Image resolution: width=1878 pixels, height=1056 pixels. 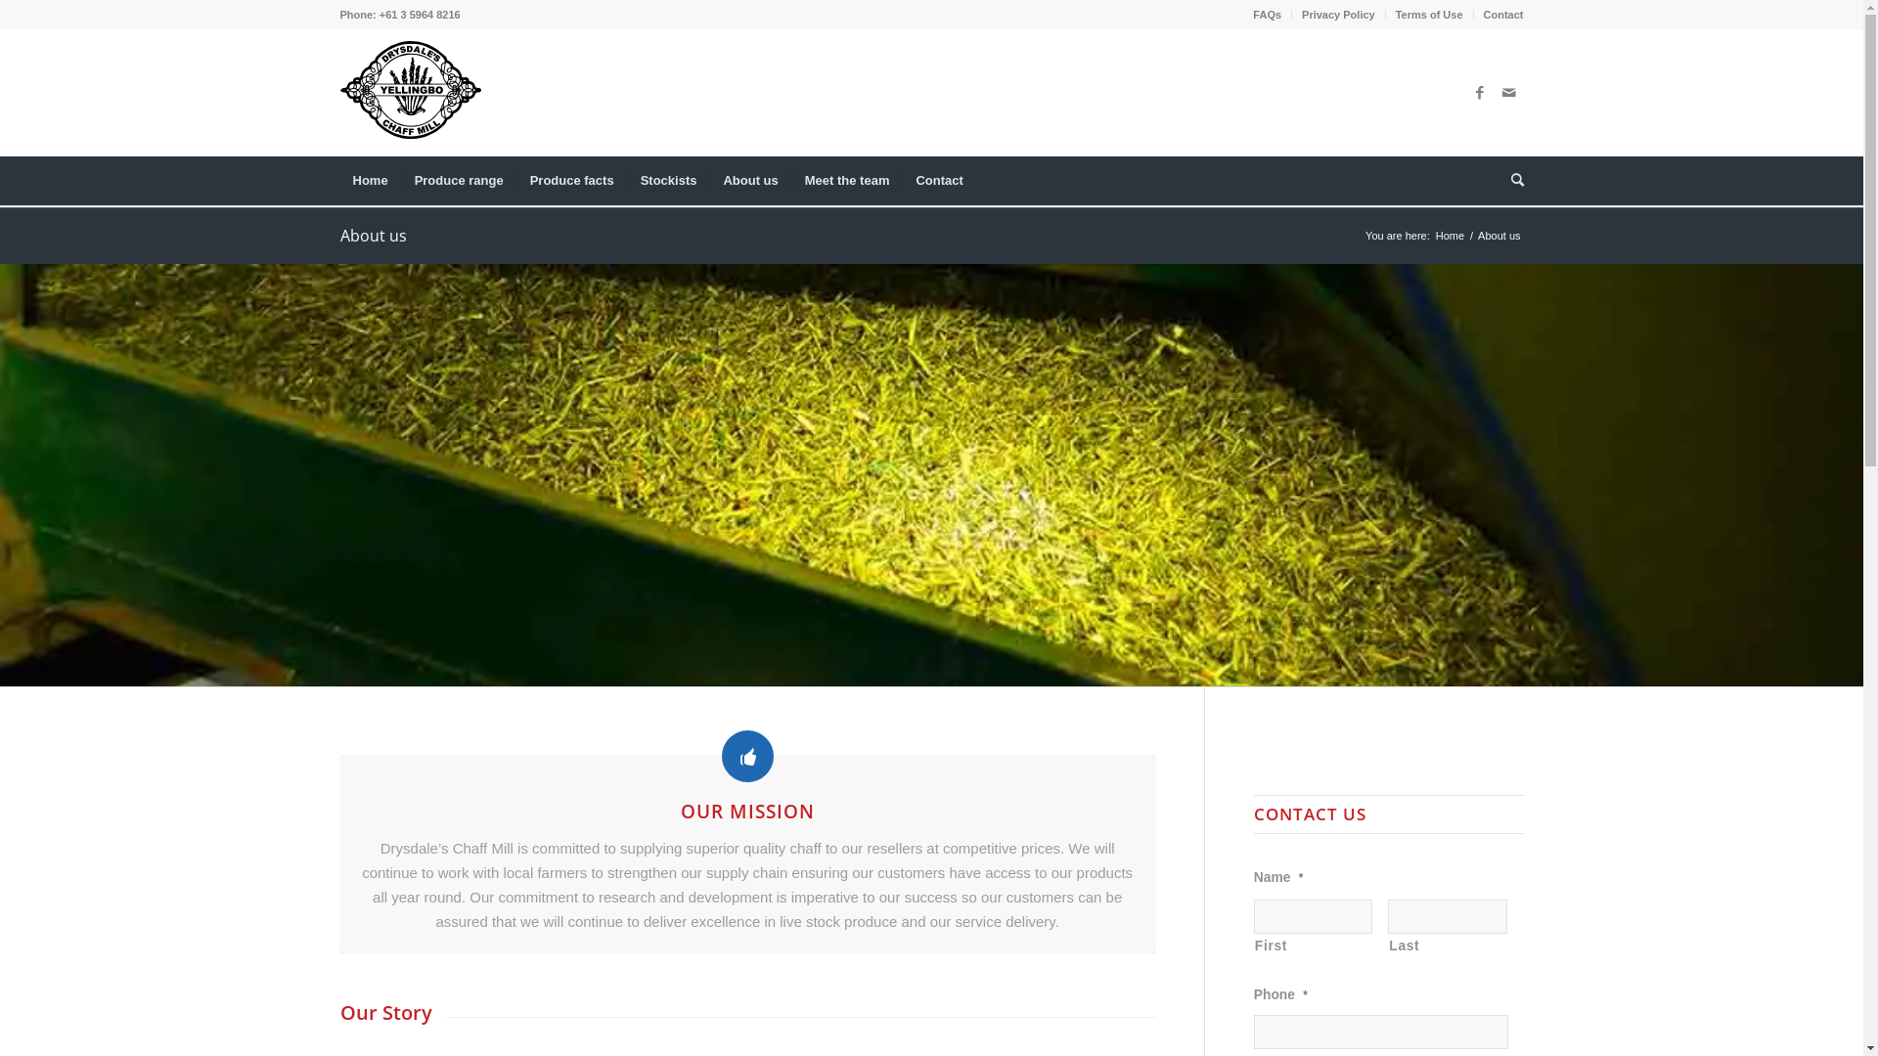 What do you see at coordinates (459, 181) in the screenshot?
I see `Produce range` at bounding box center [459, 181].